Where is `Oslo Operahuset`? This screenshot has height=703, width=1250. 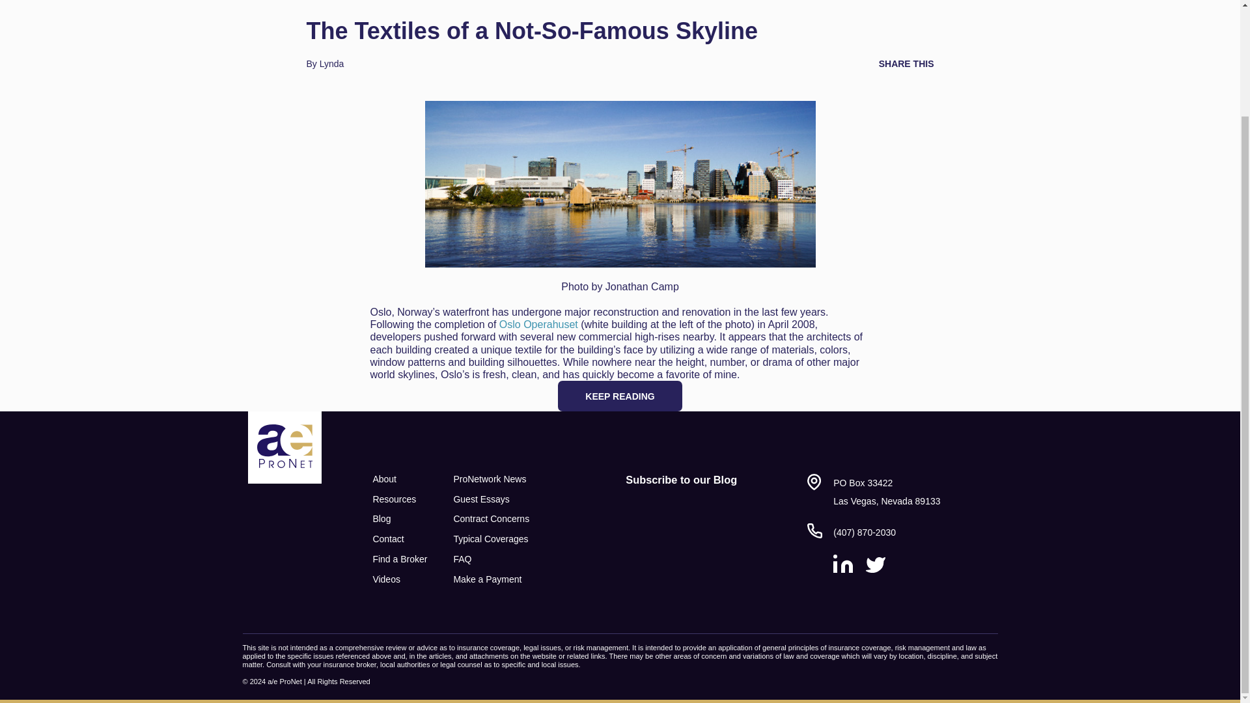
Oslo Operahuset is located at coordinates (538, 324).